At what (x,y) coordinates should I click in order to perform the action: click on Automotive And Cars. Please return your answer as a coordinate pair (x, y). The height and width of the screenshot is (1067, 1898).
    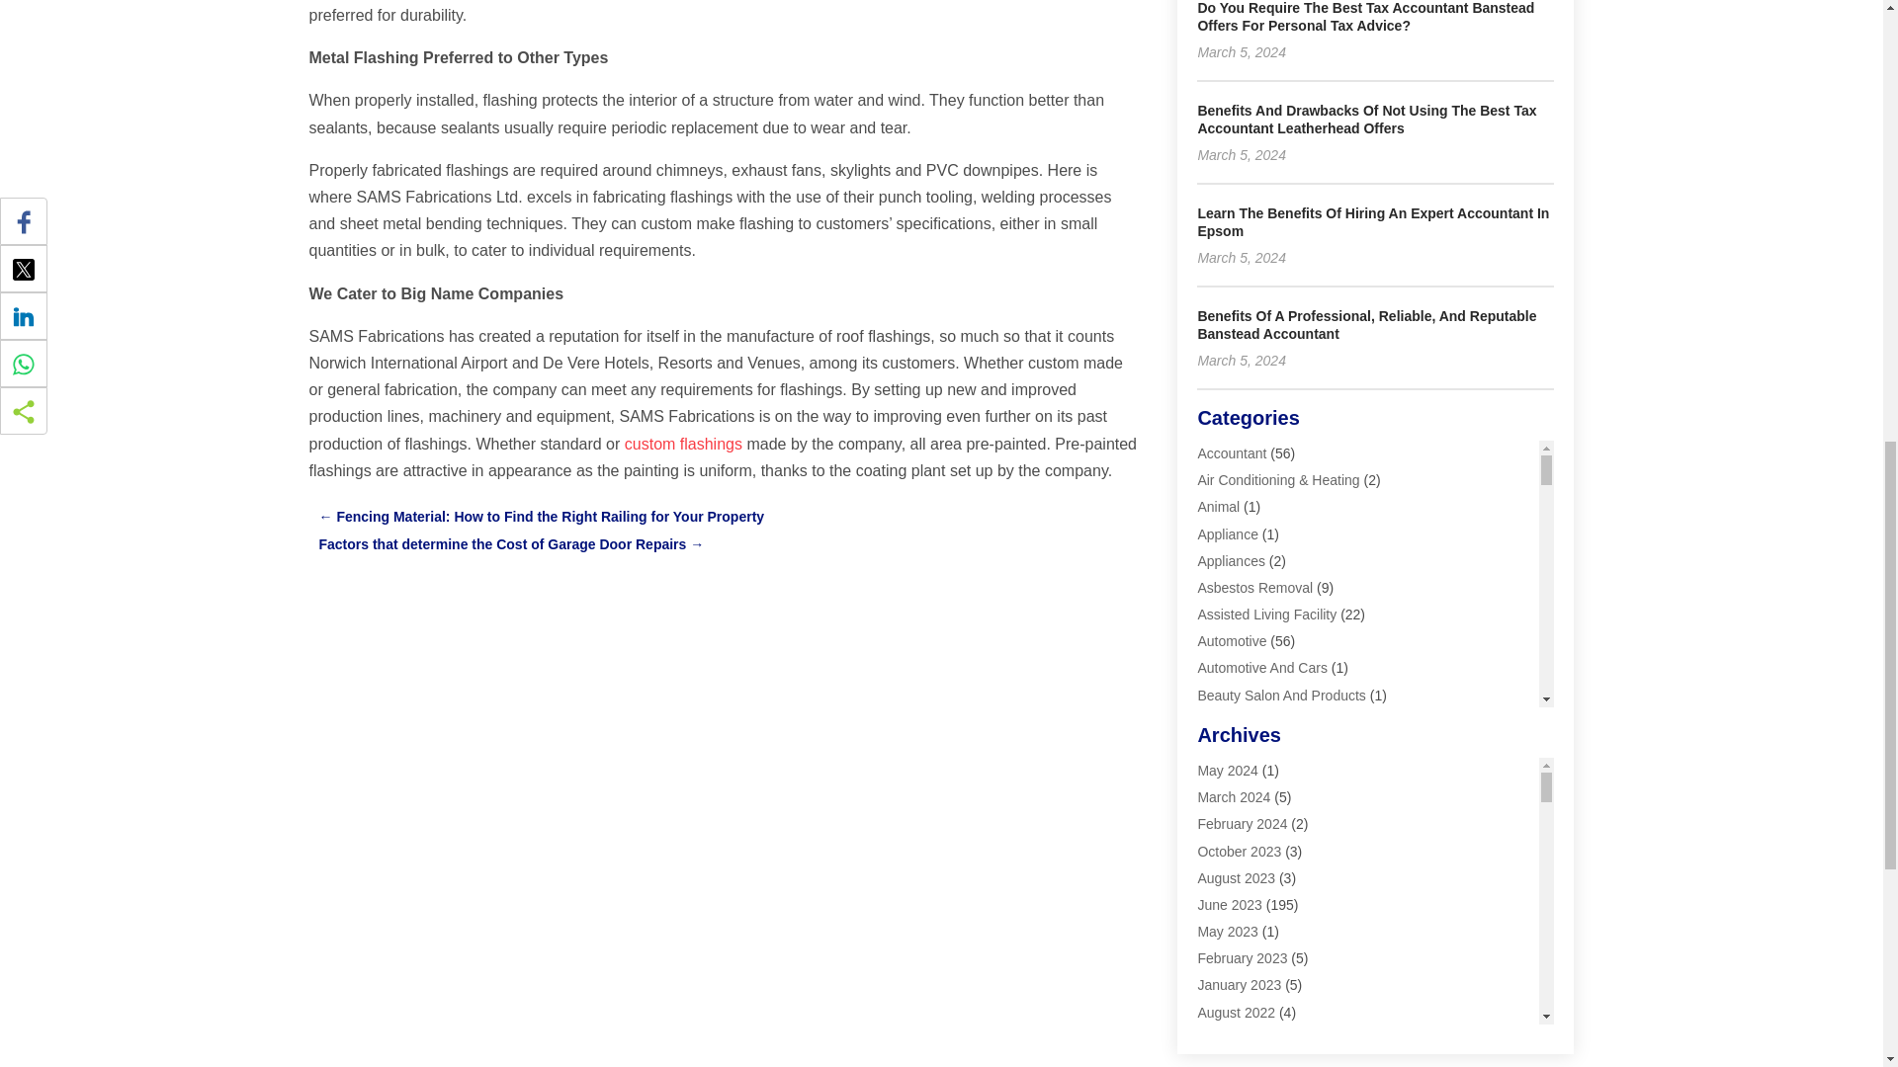
    Looking at the image, I should click on (1261, 668).